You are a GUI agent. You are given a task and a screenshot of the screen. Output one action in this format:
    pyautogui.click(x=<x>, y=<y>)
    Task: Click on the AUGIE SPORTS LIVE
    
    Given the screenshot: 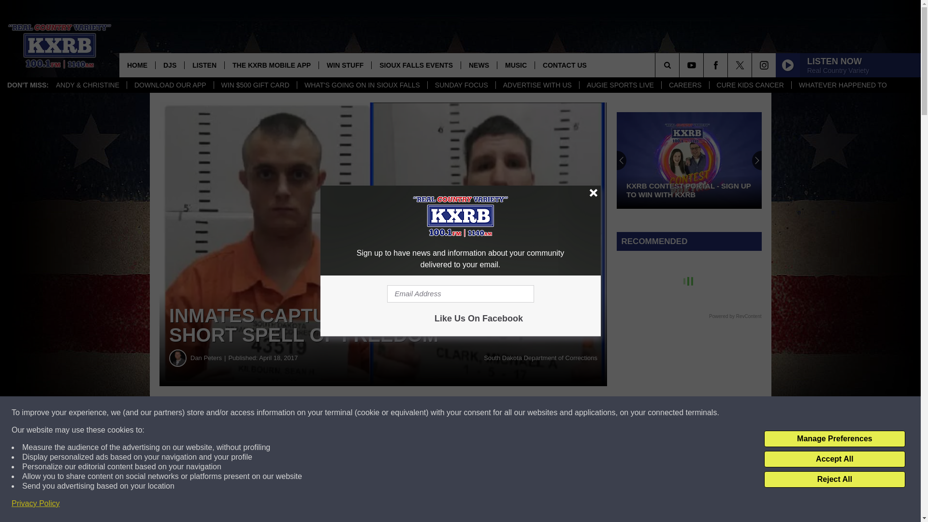 What is the action you would take?
    pyautogui.click(x=620, y=85)
    